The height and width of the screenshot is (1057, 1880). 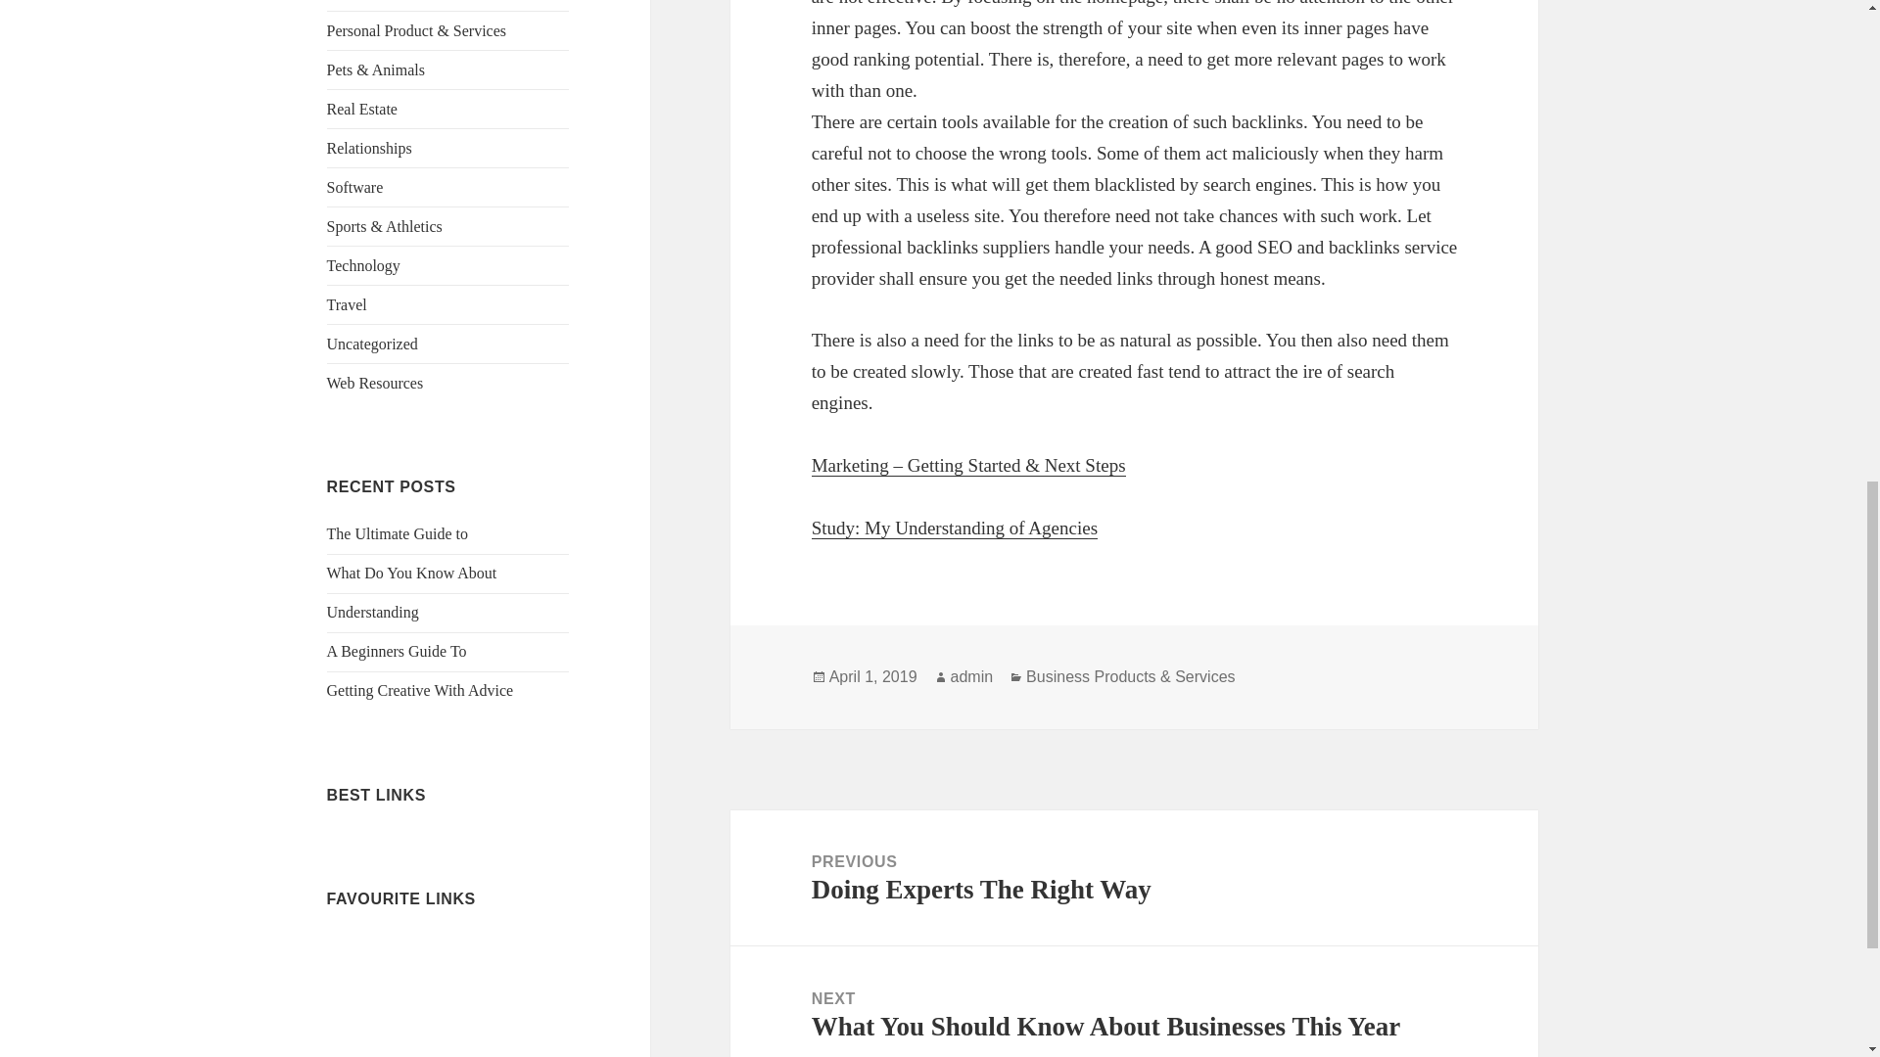 What do you see at coordinates (955, 528) in the screenshot?
I see `Study: My Understanding of Agencies` at bounding box center [955, 528].